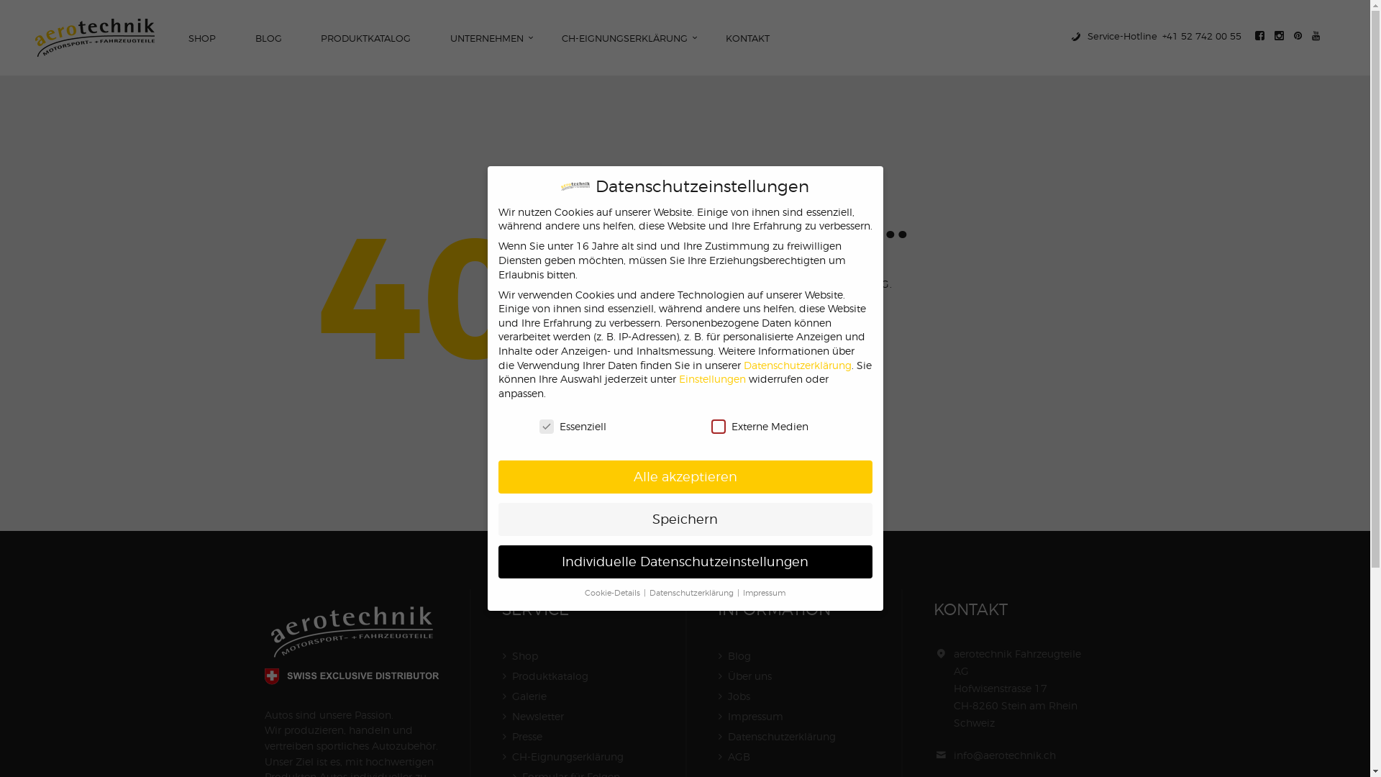 This screenshot has width=1381, height=777. I want to click on Presse, so click(527, 737).